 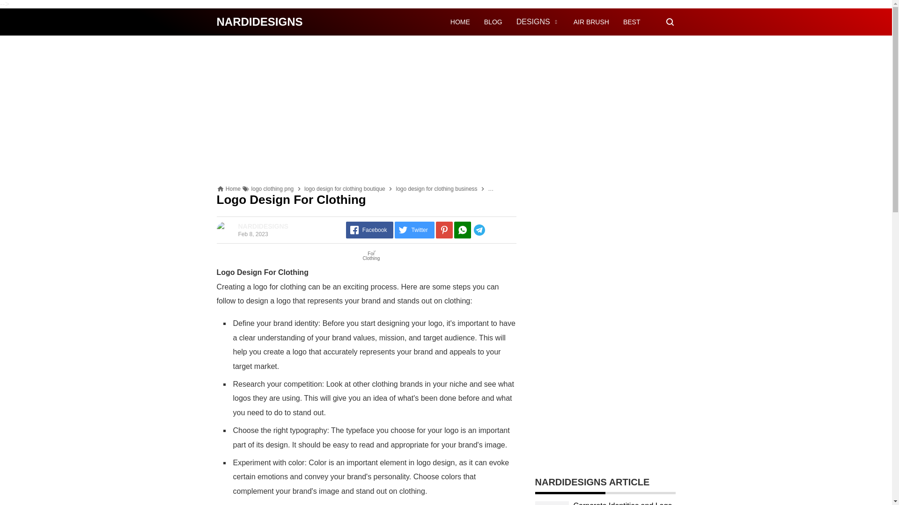 I want to click on logo design for clothing boutique, so click(x=345, y=189).